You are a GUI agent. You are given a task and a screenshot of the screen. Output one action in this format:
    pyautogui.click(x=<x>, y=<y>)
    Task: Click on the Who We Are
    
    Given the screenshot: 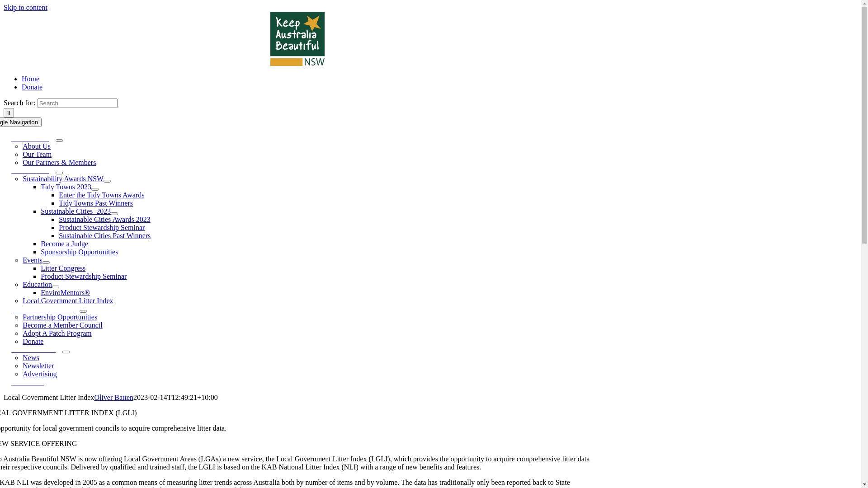 What is the action you would take?
    pyautogui.click(x=30, y=138)
    